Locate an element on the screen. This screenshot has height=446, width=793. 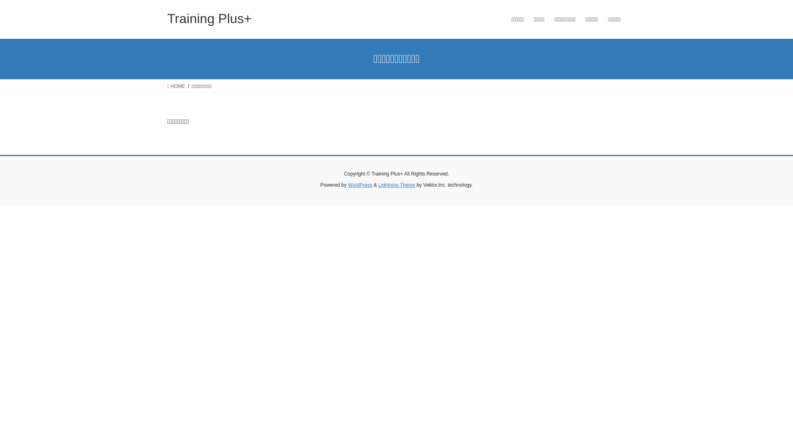
Training Plus+ is located at coordinates (209, 19).